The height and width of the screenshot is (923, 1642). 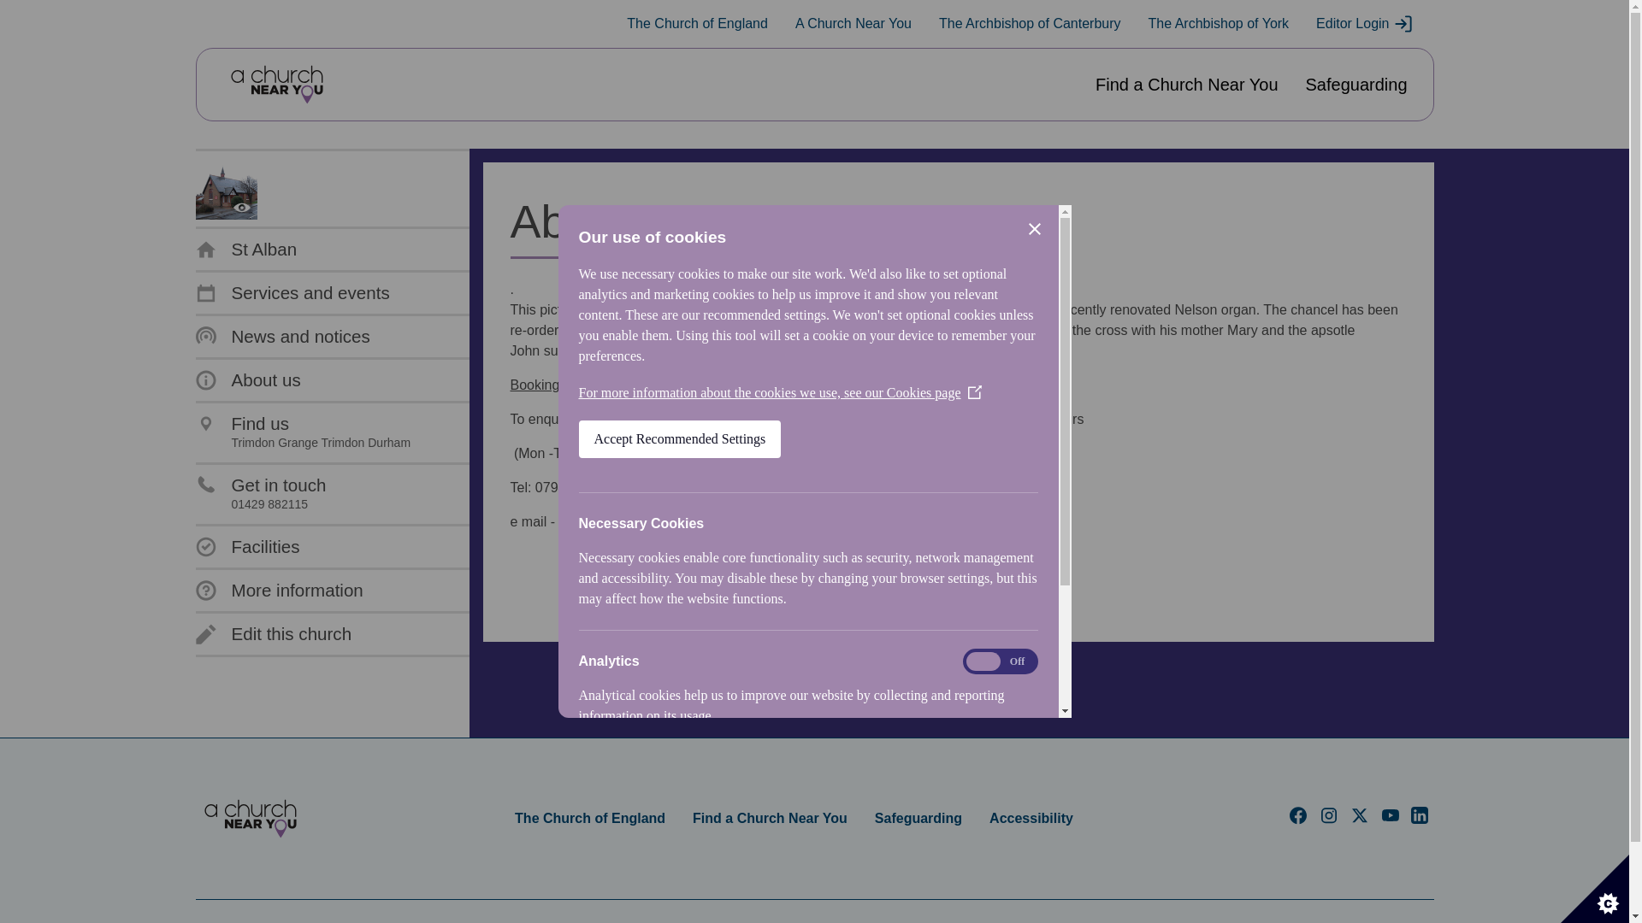 I want to click on St Alban, so click(x=303, y=432).